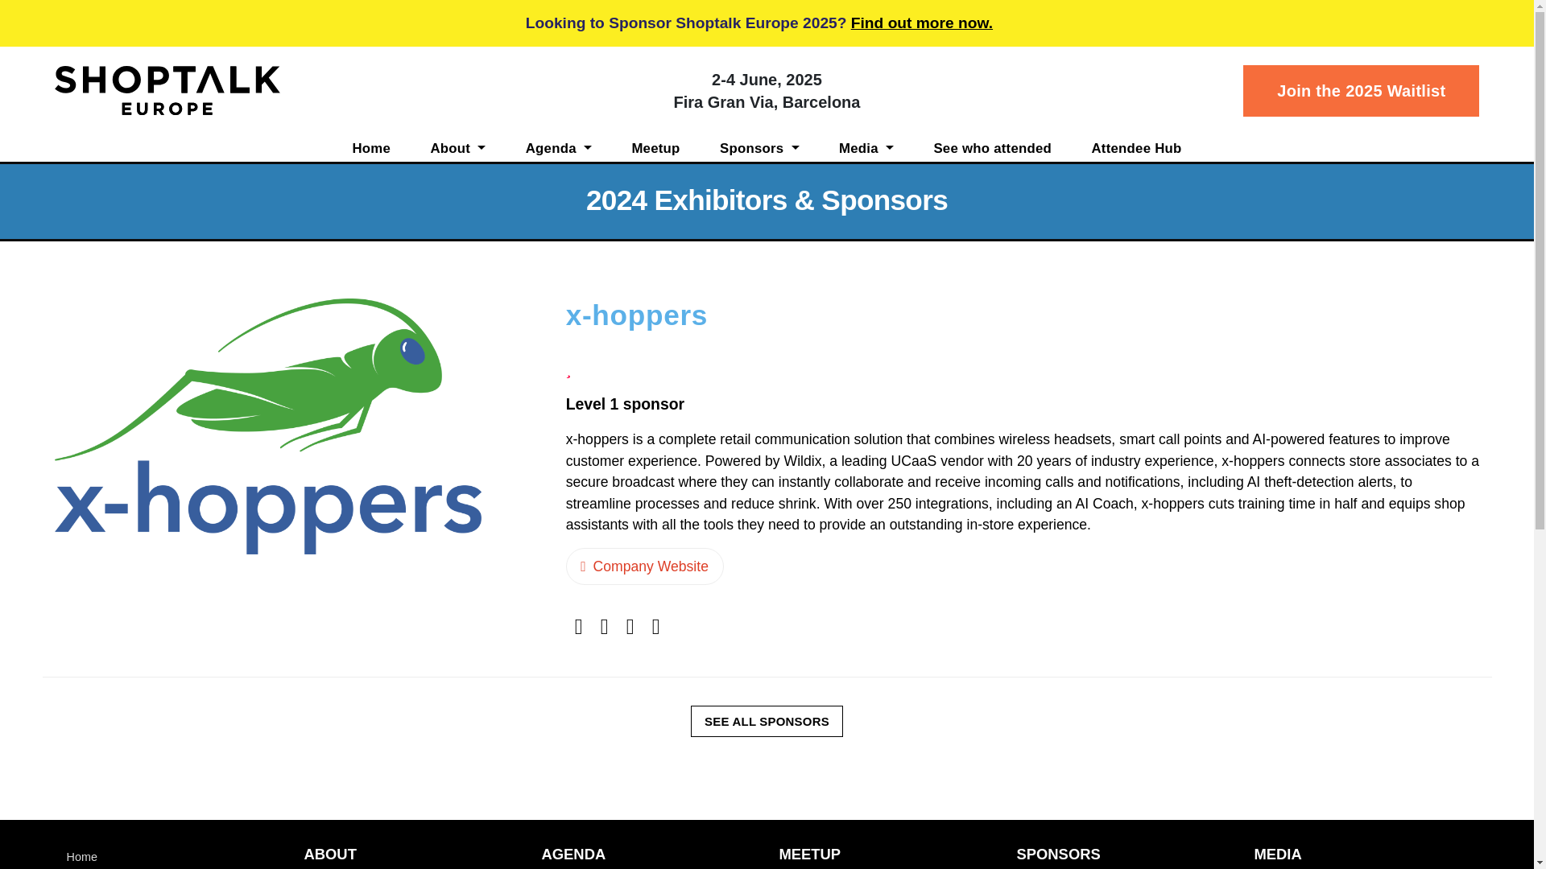  Describe the element at coordinates (759, 148) in the screenshot. I see `Sponsors` at that location.